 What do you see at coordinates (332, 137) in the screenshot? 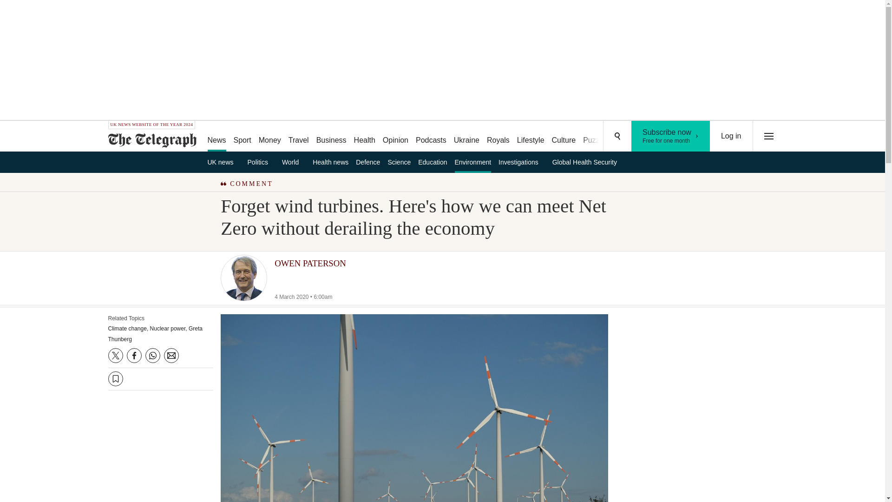
I see `Business` at bounding box center [332, 137].